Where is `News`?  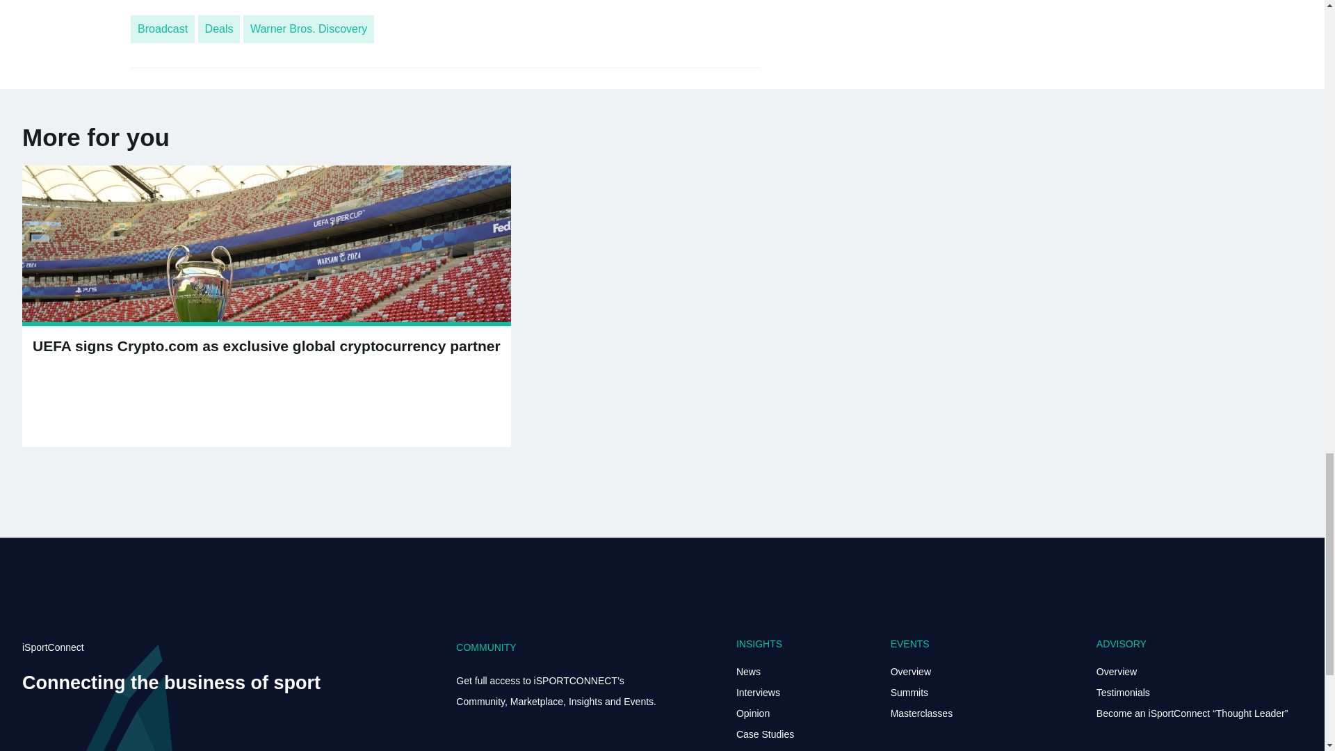
News is located at coordinates (748, 672).